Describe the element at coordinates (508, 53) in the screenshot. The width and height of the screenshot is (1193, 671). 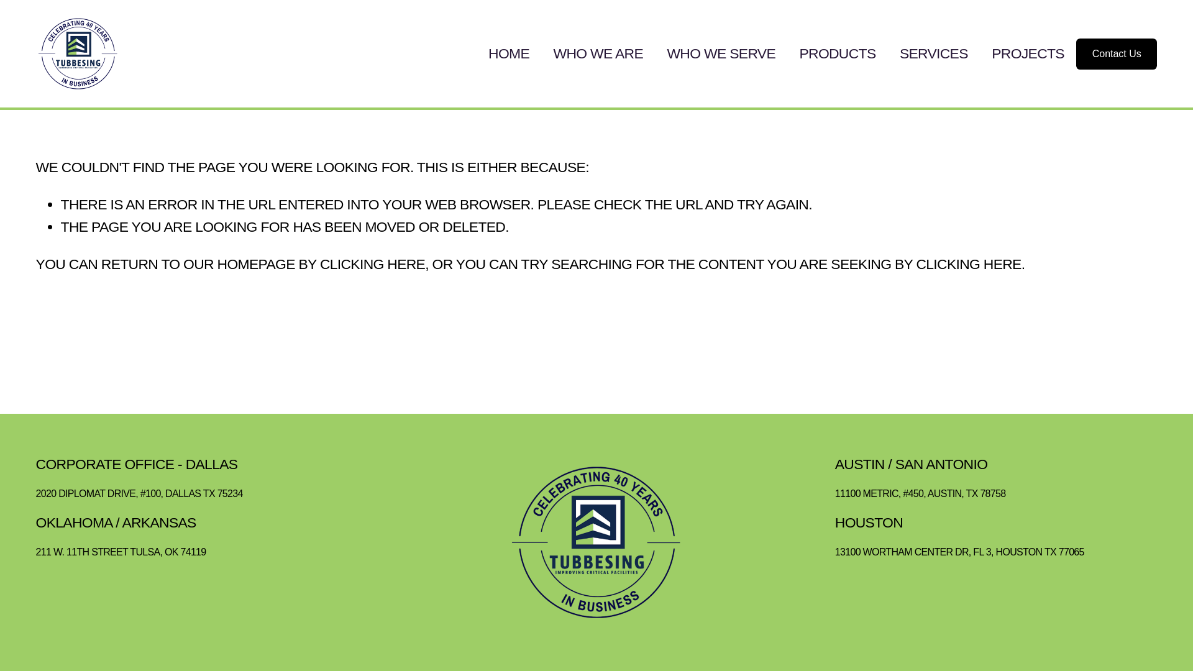
I see `HOME` at that location.